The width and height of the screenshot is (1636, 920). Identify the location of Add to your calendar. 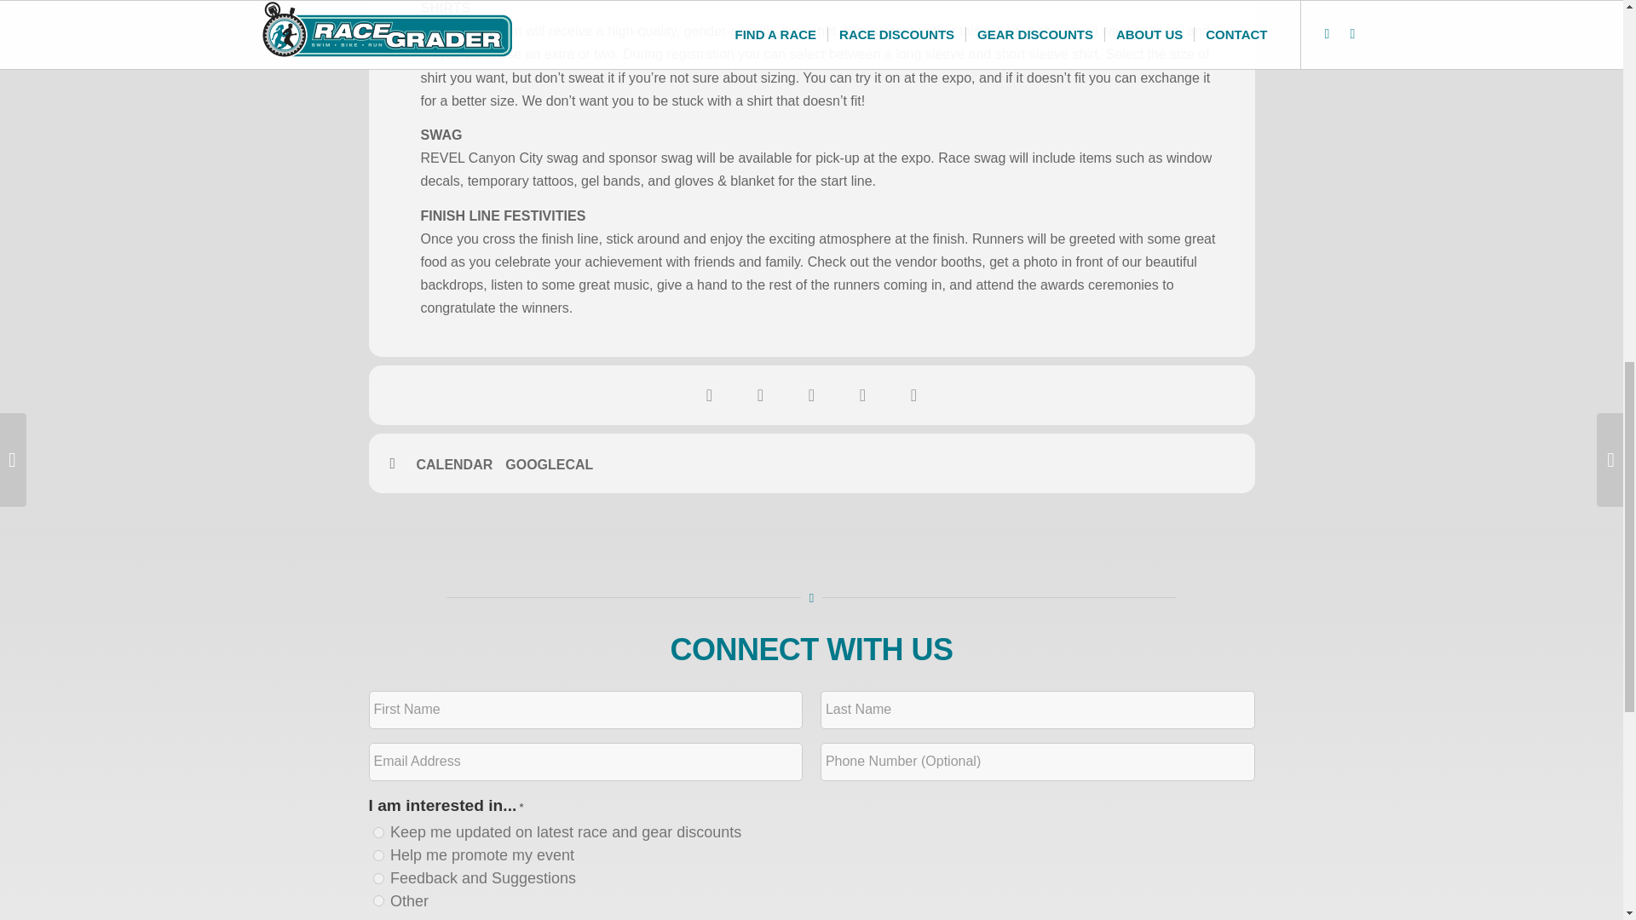
(460, 465).